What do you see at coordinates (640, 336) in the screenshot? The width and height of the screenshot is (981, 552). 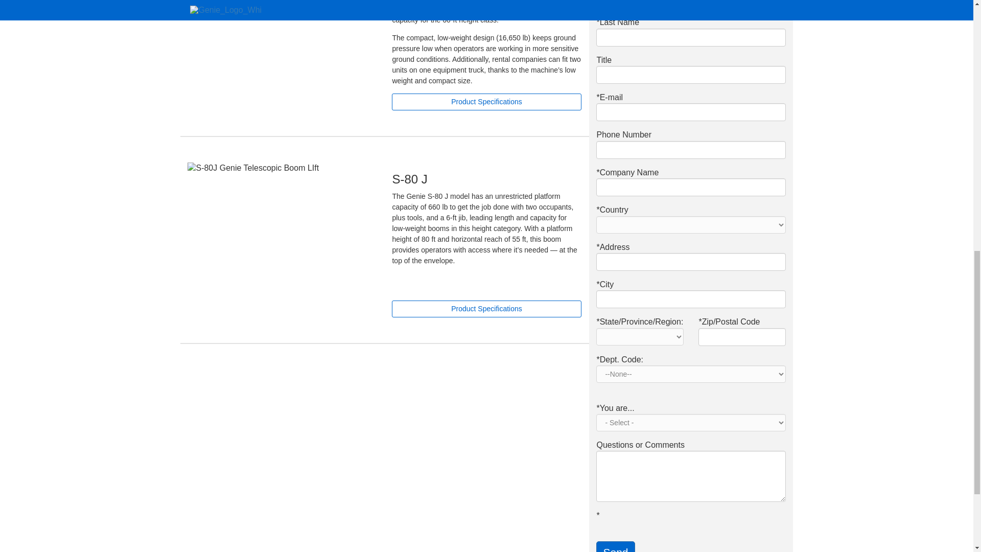 I see `State` at bounding box center [640, 336].